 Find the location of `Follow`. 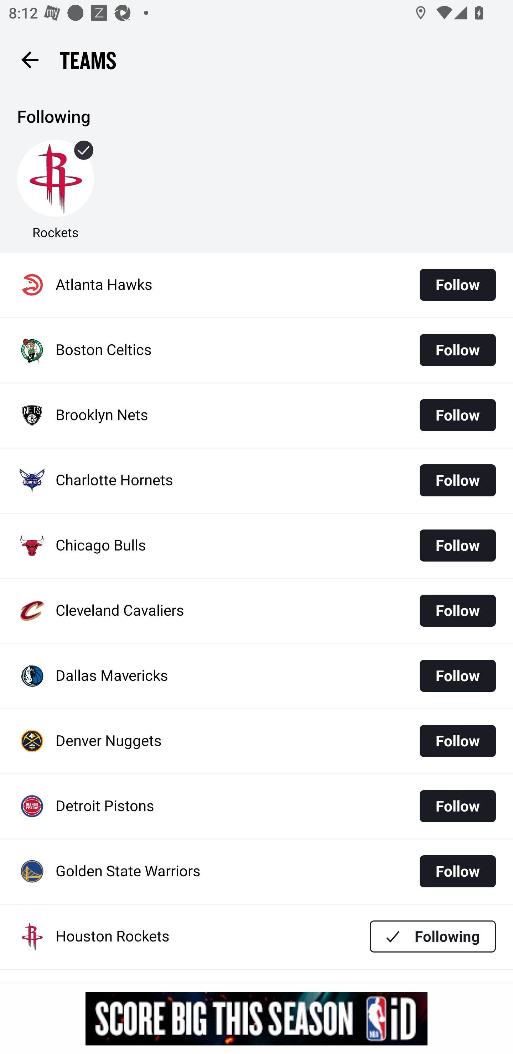

Follow is located at coordinates (457, 480).